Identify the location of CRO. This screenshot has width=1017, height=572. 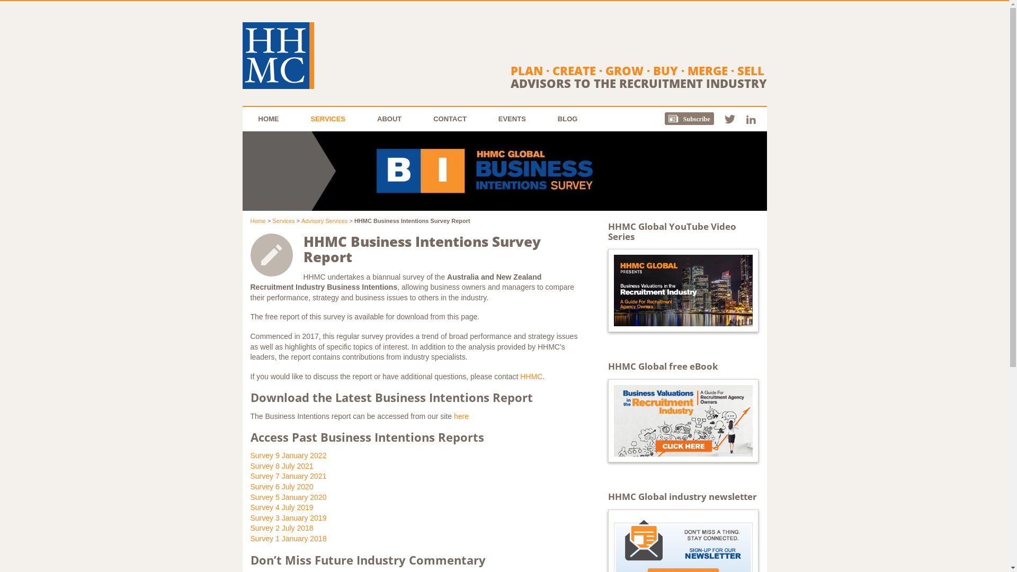
(279, 56).